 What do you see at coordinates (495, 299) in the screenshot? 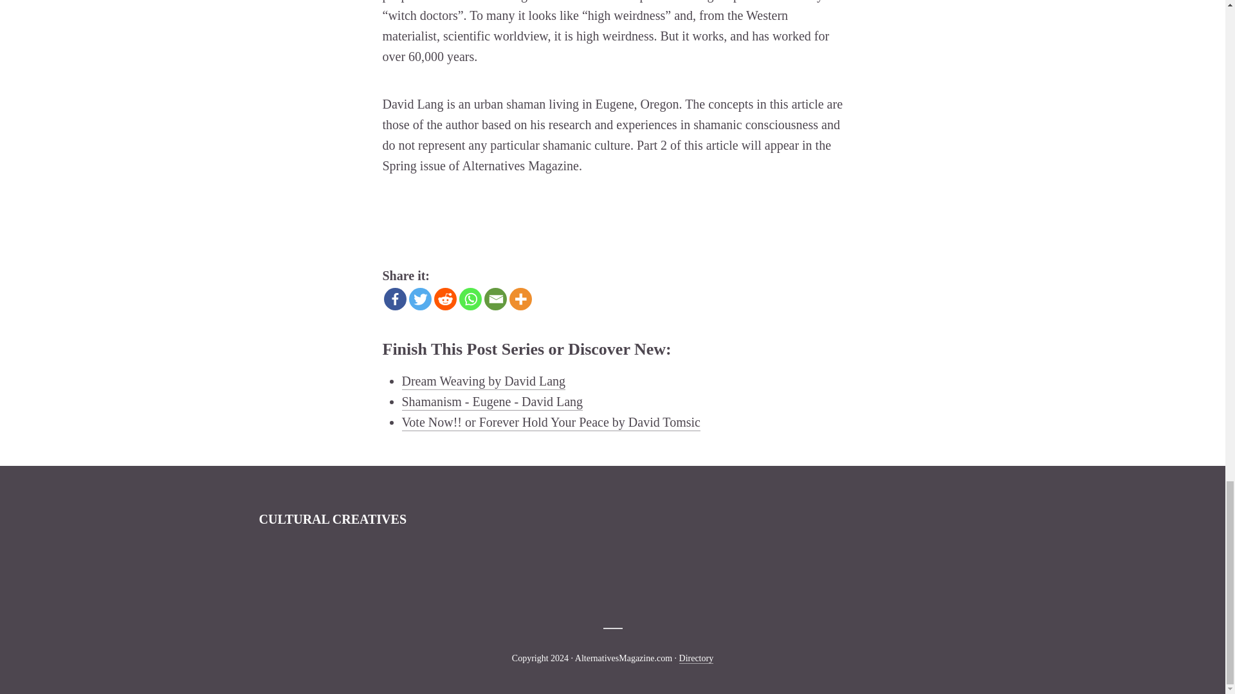
I see `Email` at bounding box center [495, 299].